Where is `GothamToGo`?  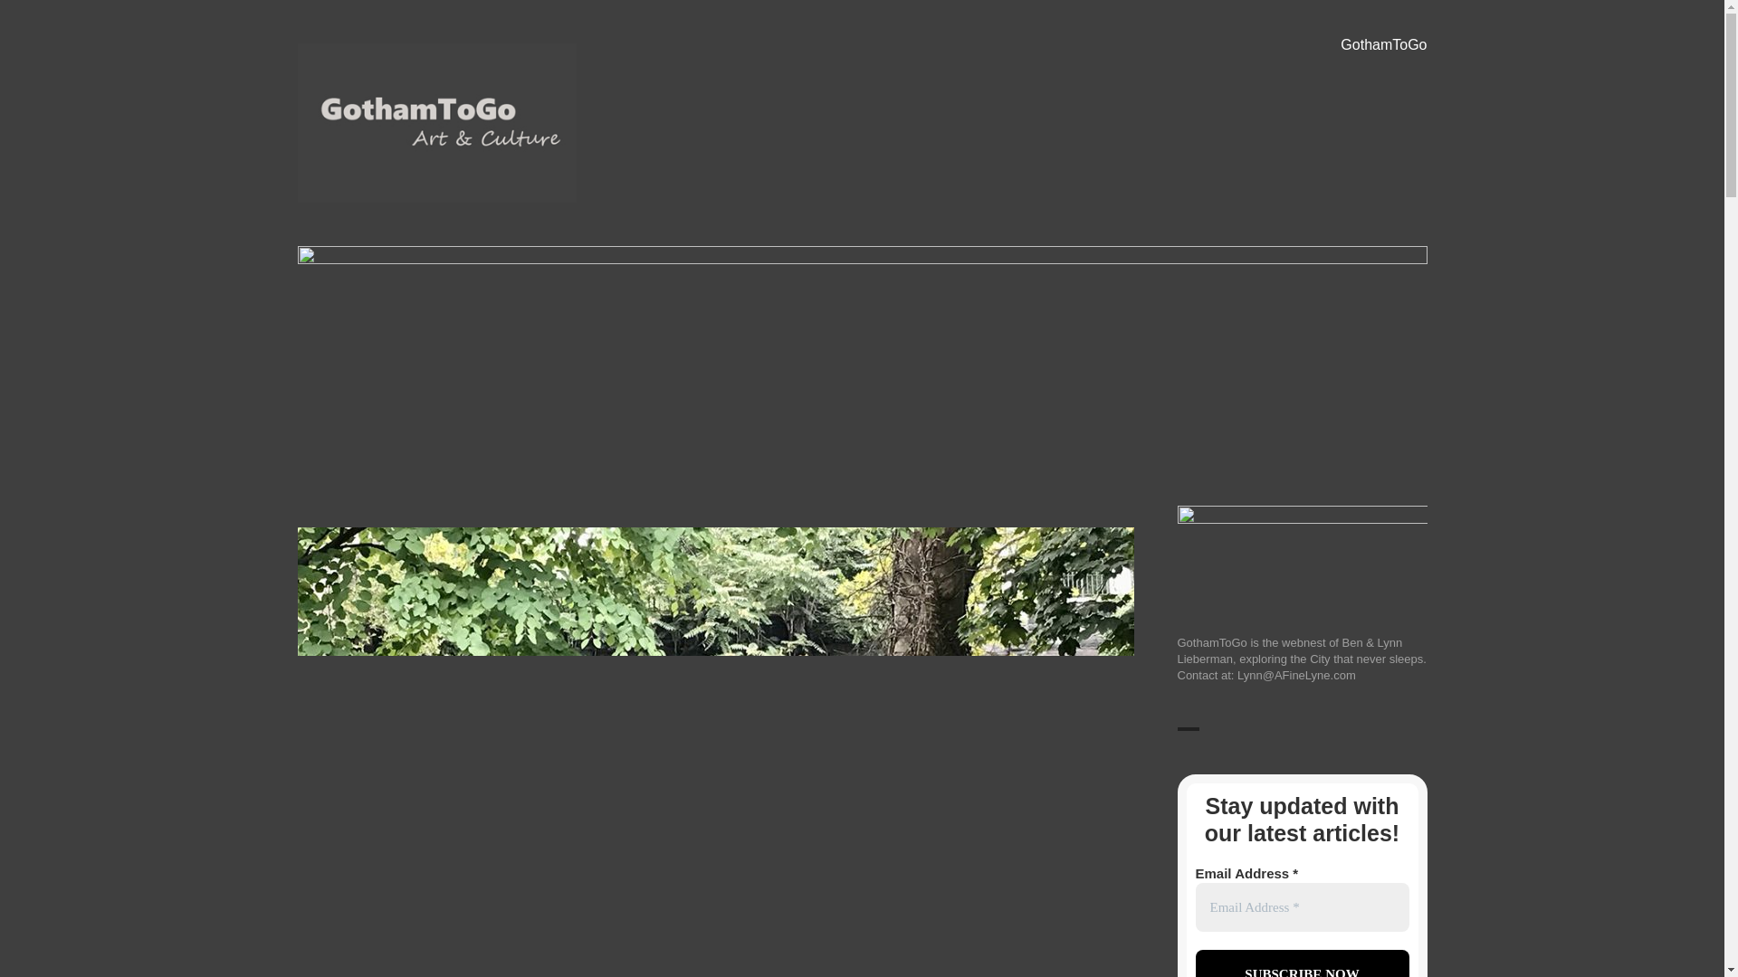
GothamToGo is located at coordinates (1383, 45).